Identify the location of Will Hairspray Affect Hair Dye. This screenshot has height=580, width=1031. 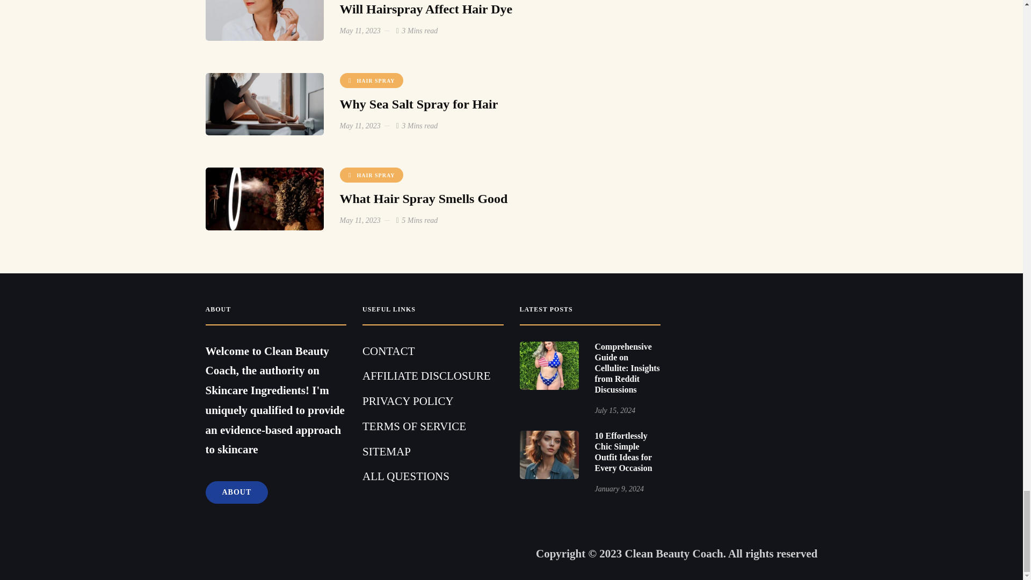
(425, 9).